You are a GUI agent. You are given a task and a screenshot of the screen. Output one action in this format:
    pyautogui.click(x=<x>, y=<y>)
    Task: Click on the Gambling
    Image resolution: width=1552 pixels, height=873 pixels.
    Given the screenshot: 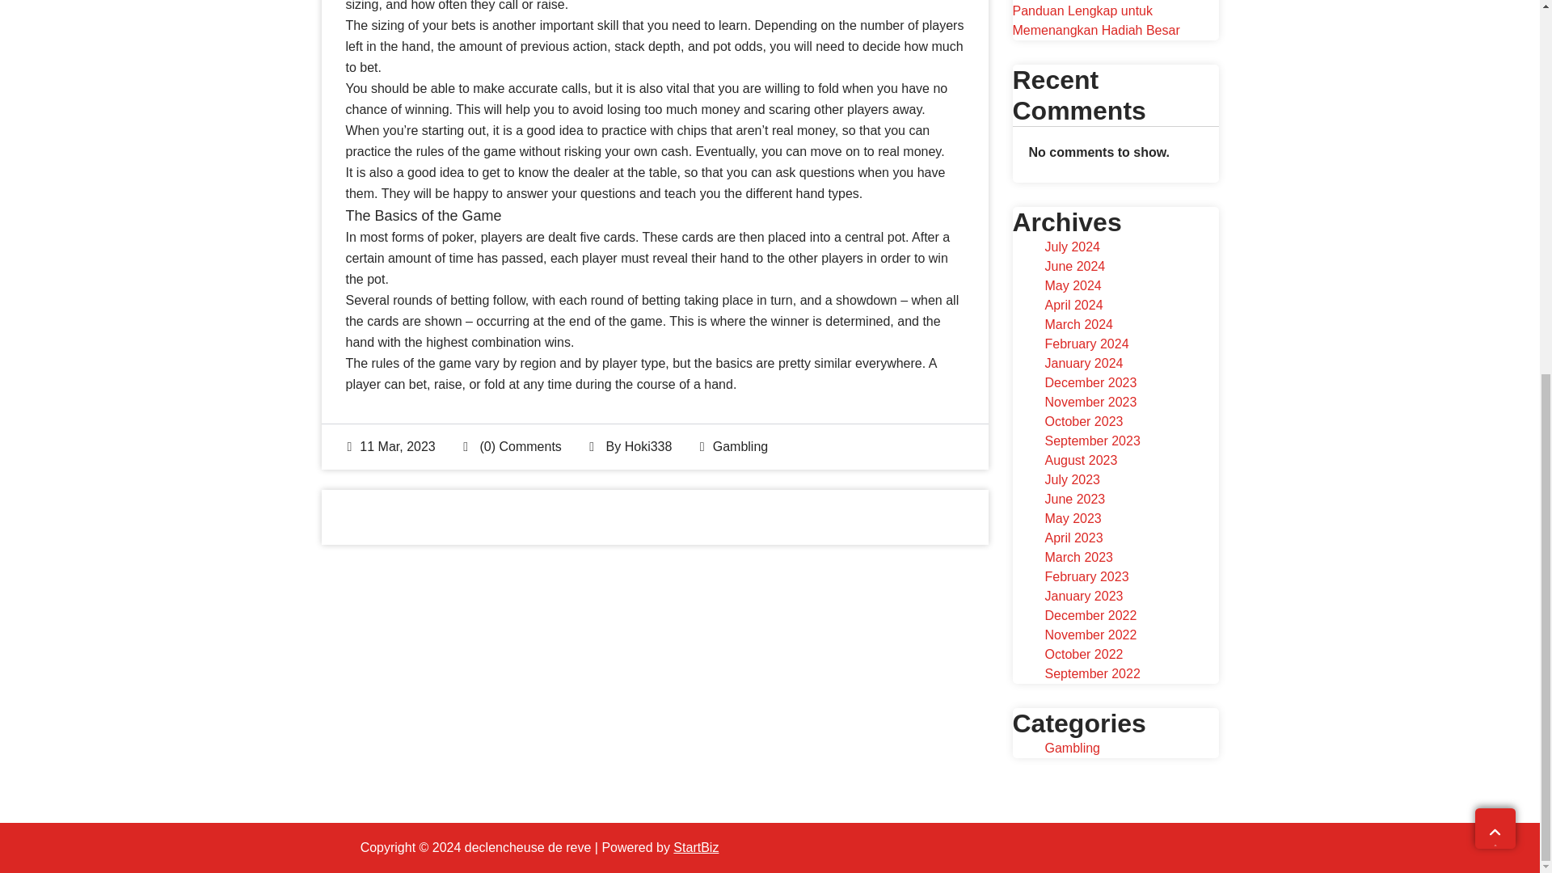 What is the action you would take?
    pyautogui.click(x=740, y=446)
    